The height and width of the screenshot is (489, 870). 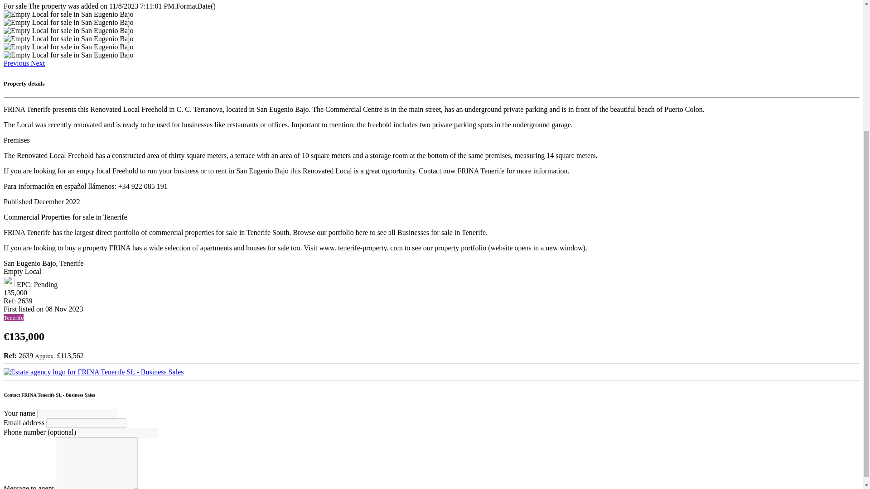 I want to click on Rate: 0.8412, so click(x=59, y=355).